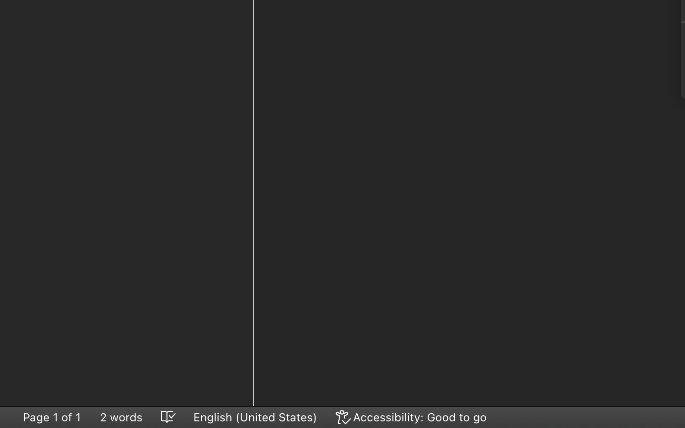  I want to click on 0, so click(412, 417).